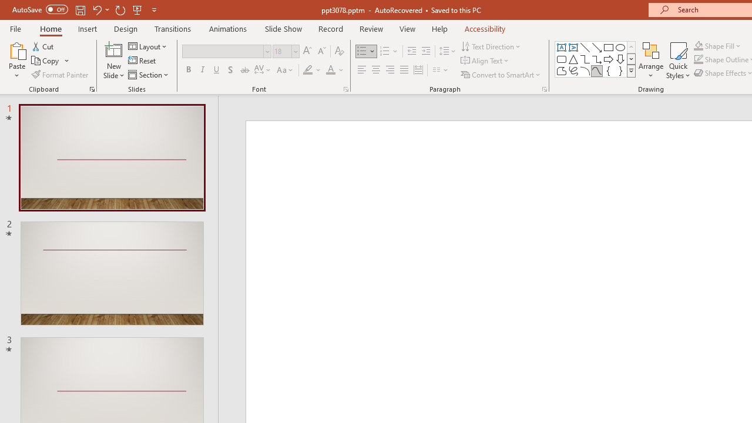  What do you see at coordinates (441, 70) in the screenshot?
I see `Columns` at bounding box center [441, 70].